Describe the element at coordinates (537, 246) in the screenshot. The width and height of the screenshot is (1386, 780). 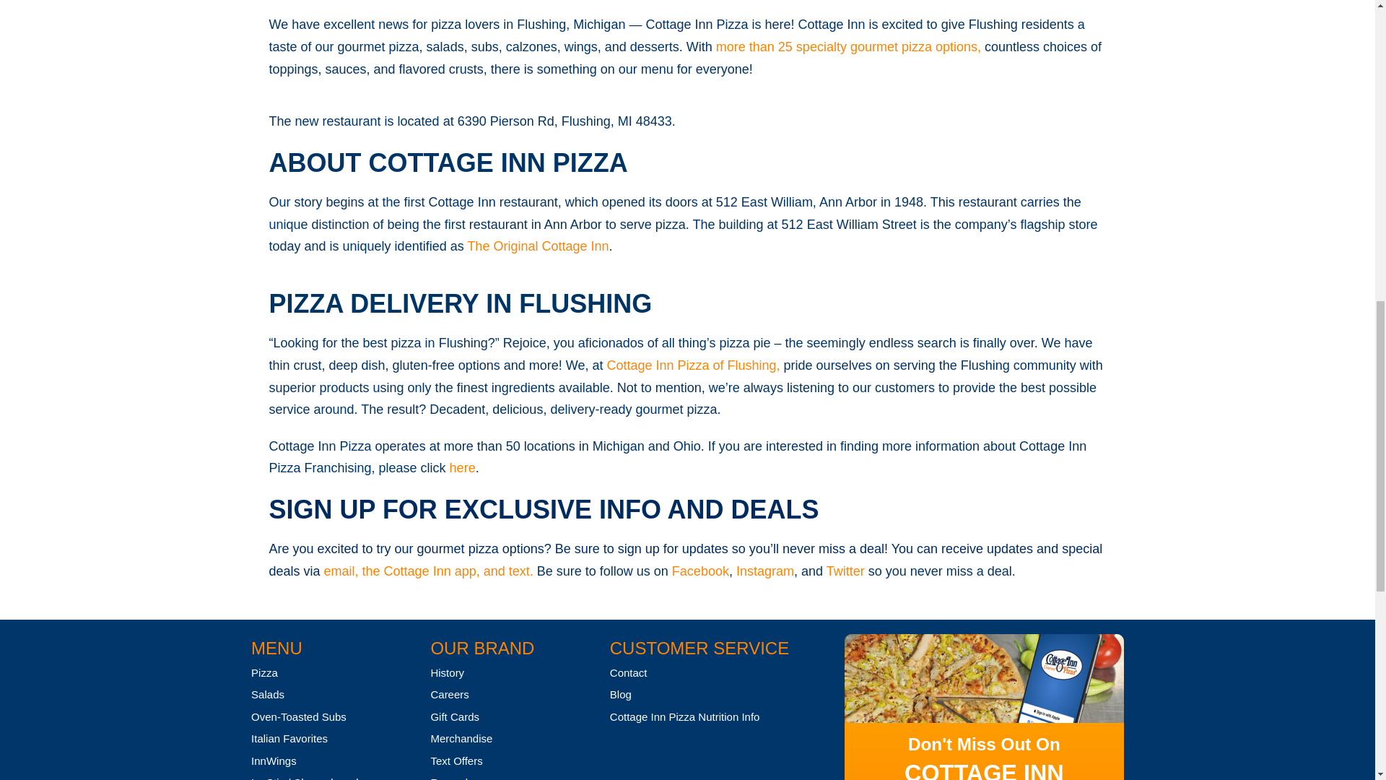
I see `The Original Cottage Inn` at that location.